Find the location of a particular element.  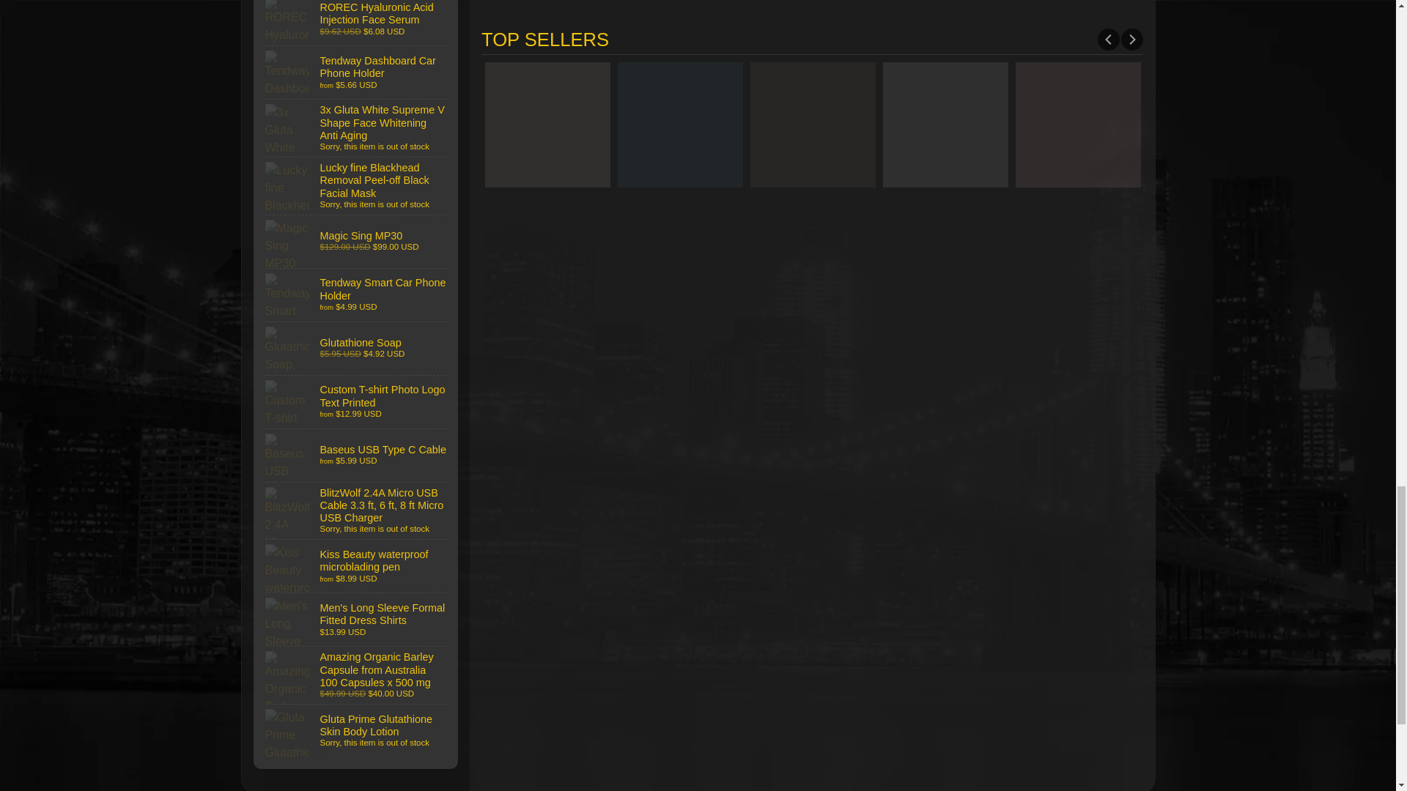

ROREC Hyaluronic Acid Injection Face Serum is located at coordinates (356, 22).